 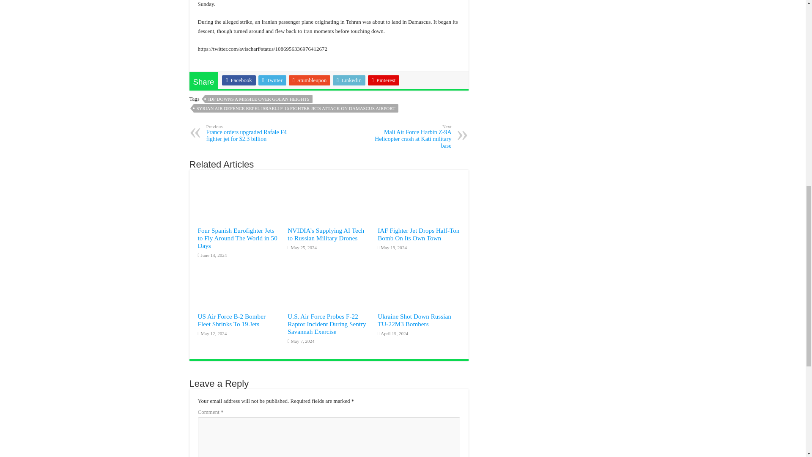 What do you see at coordinates (272, 80) in the screenshot?
I see `Twitter` at bounding box center [272, 80].